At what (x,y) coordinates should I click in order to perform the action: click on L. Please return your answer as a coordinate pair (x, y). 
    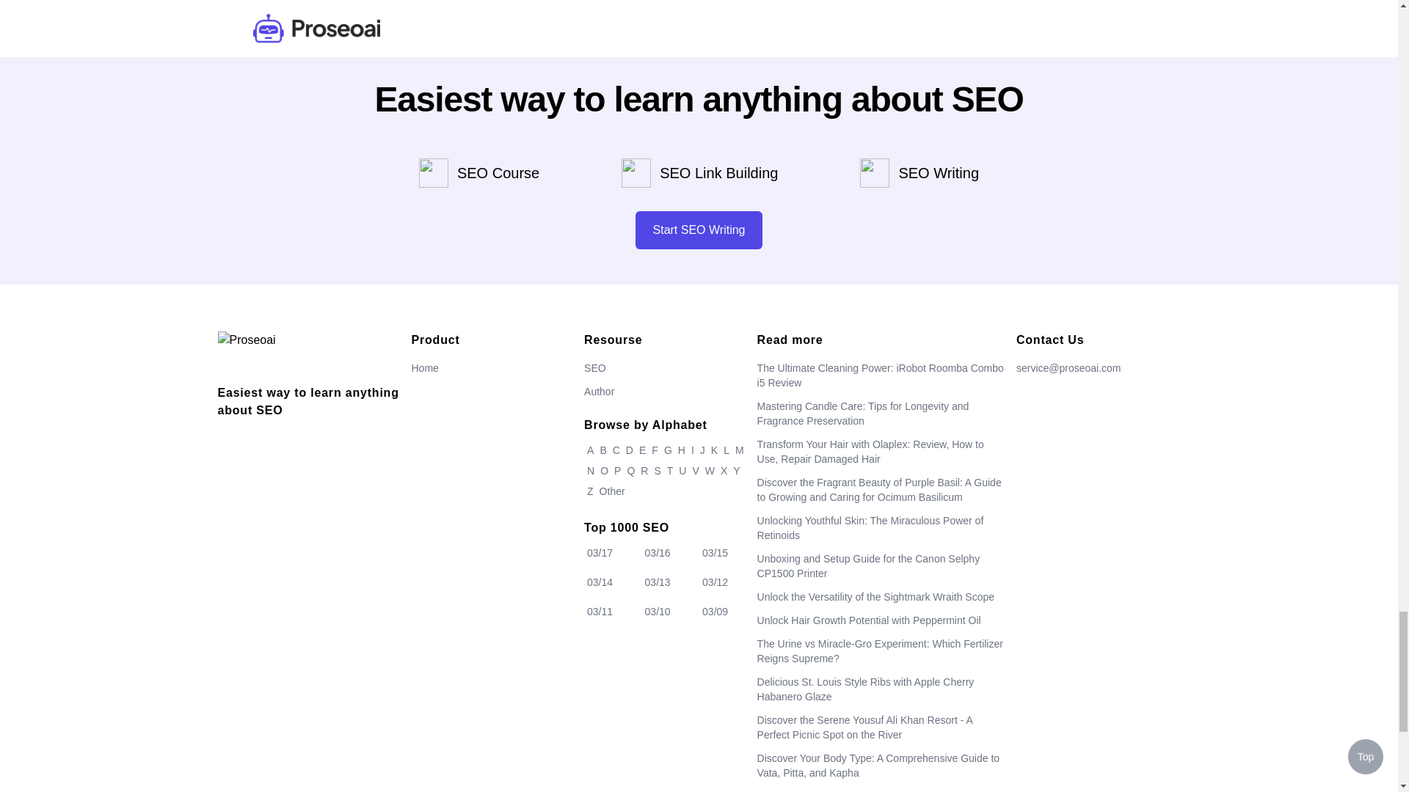
    Looking at the image, I should click on (727, 450).